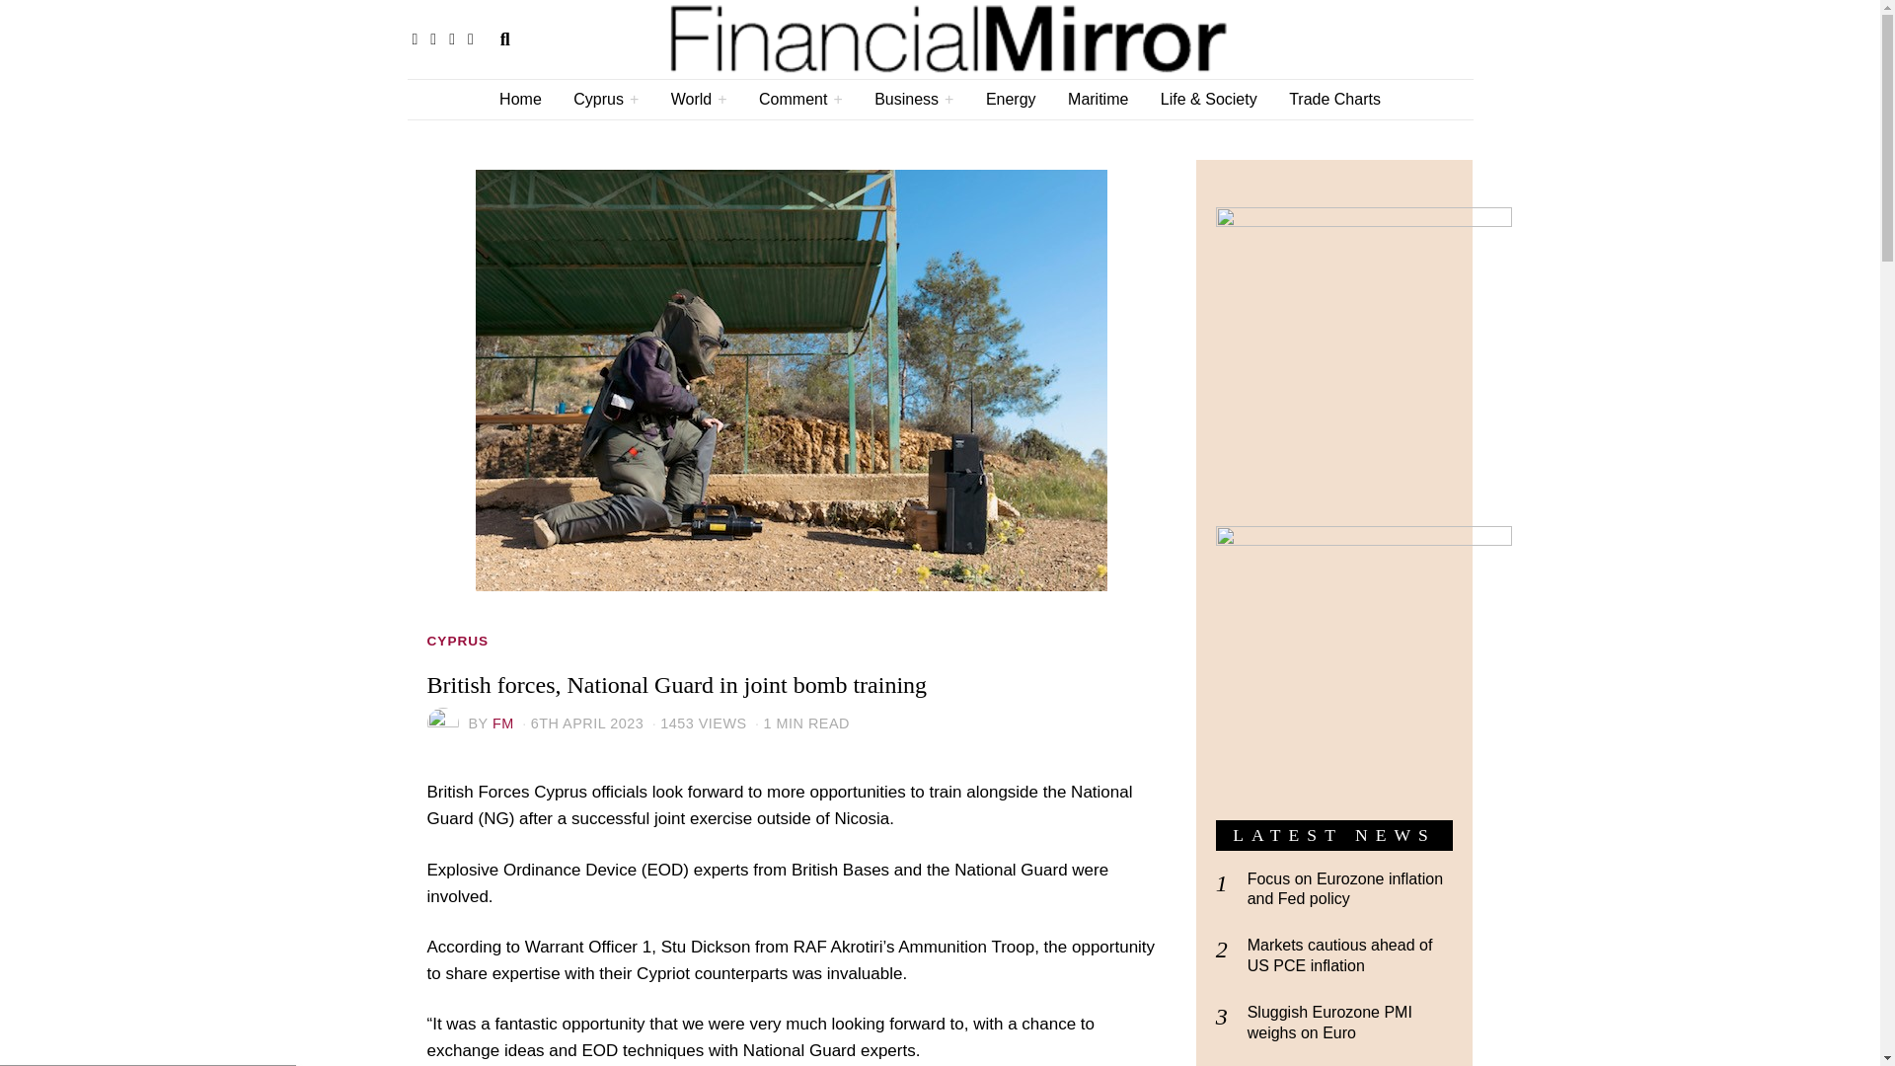  What do you see at coordinates (1011, 99) in the screenshot?
I see `Energy` at bounding box center [1011, 99].